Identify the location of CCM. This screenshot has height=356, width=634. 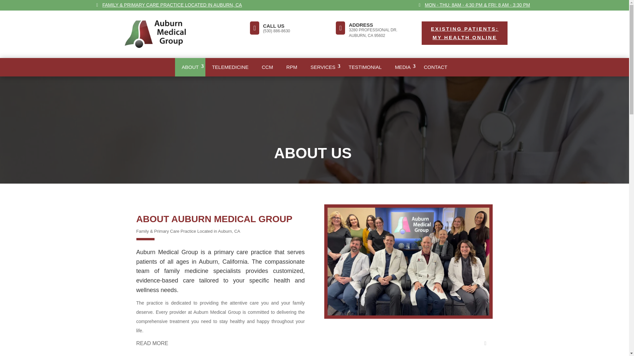
(267, 67).